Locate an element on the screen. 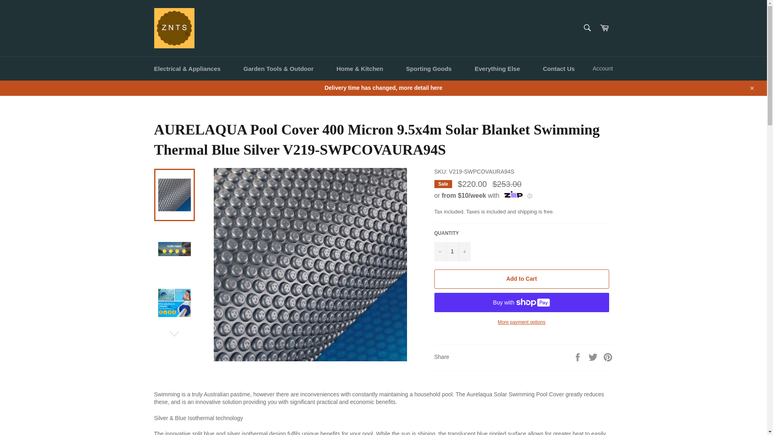  Pin on Pinterest is located at coordinates (608, 357).